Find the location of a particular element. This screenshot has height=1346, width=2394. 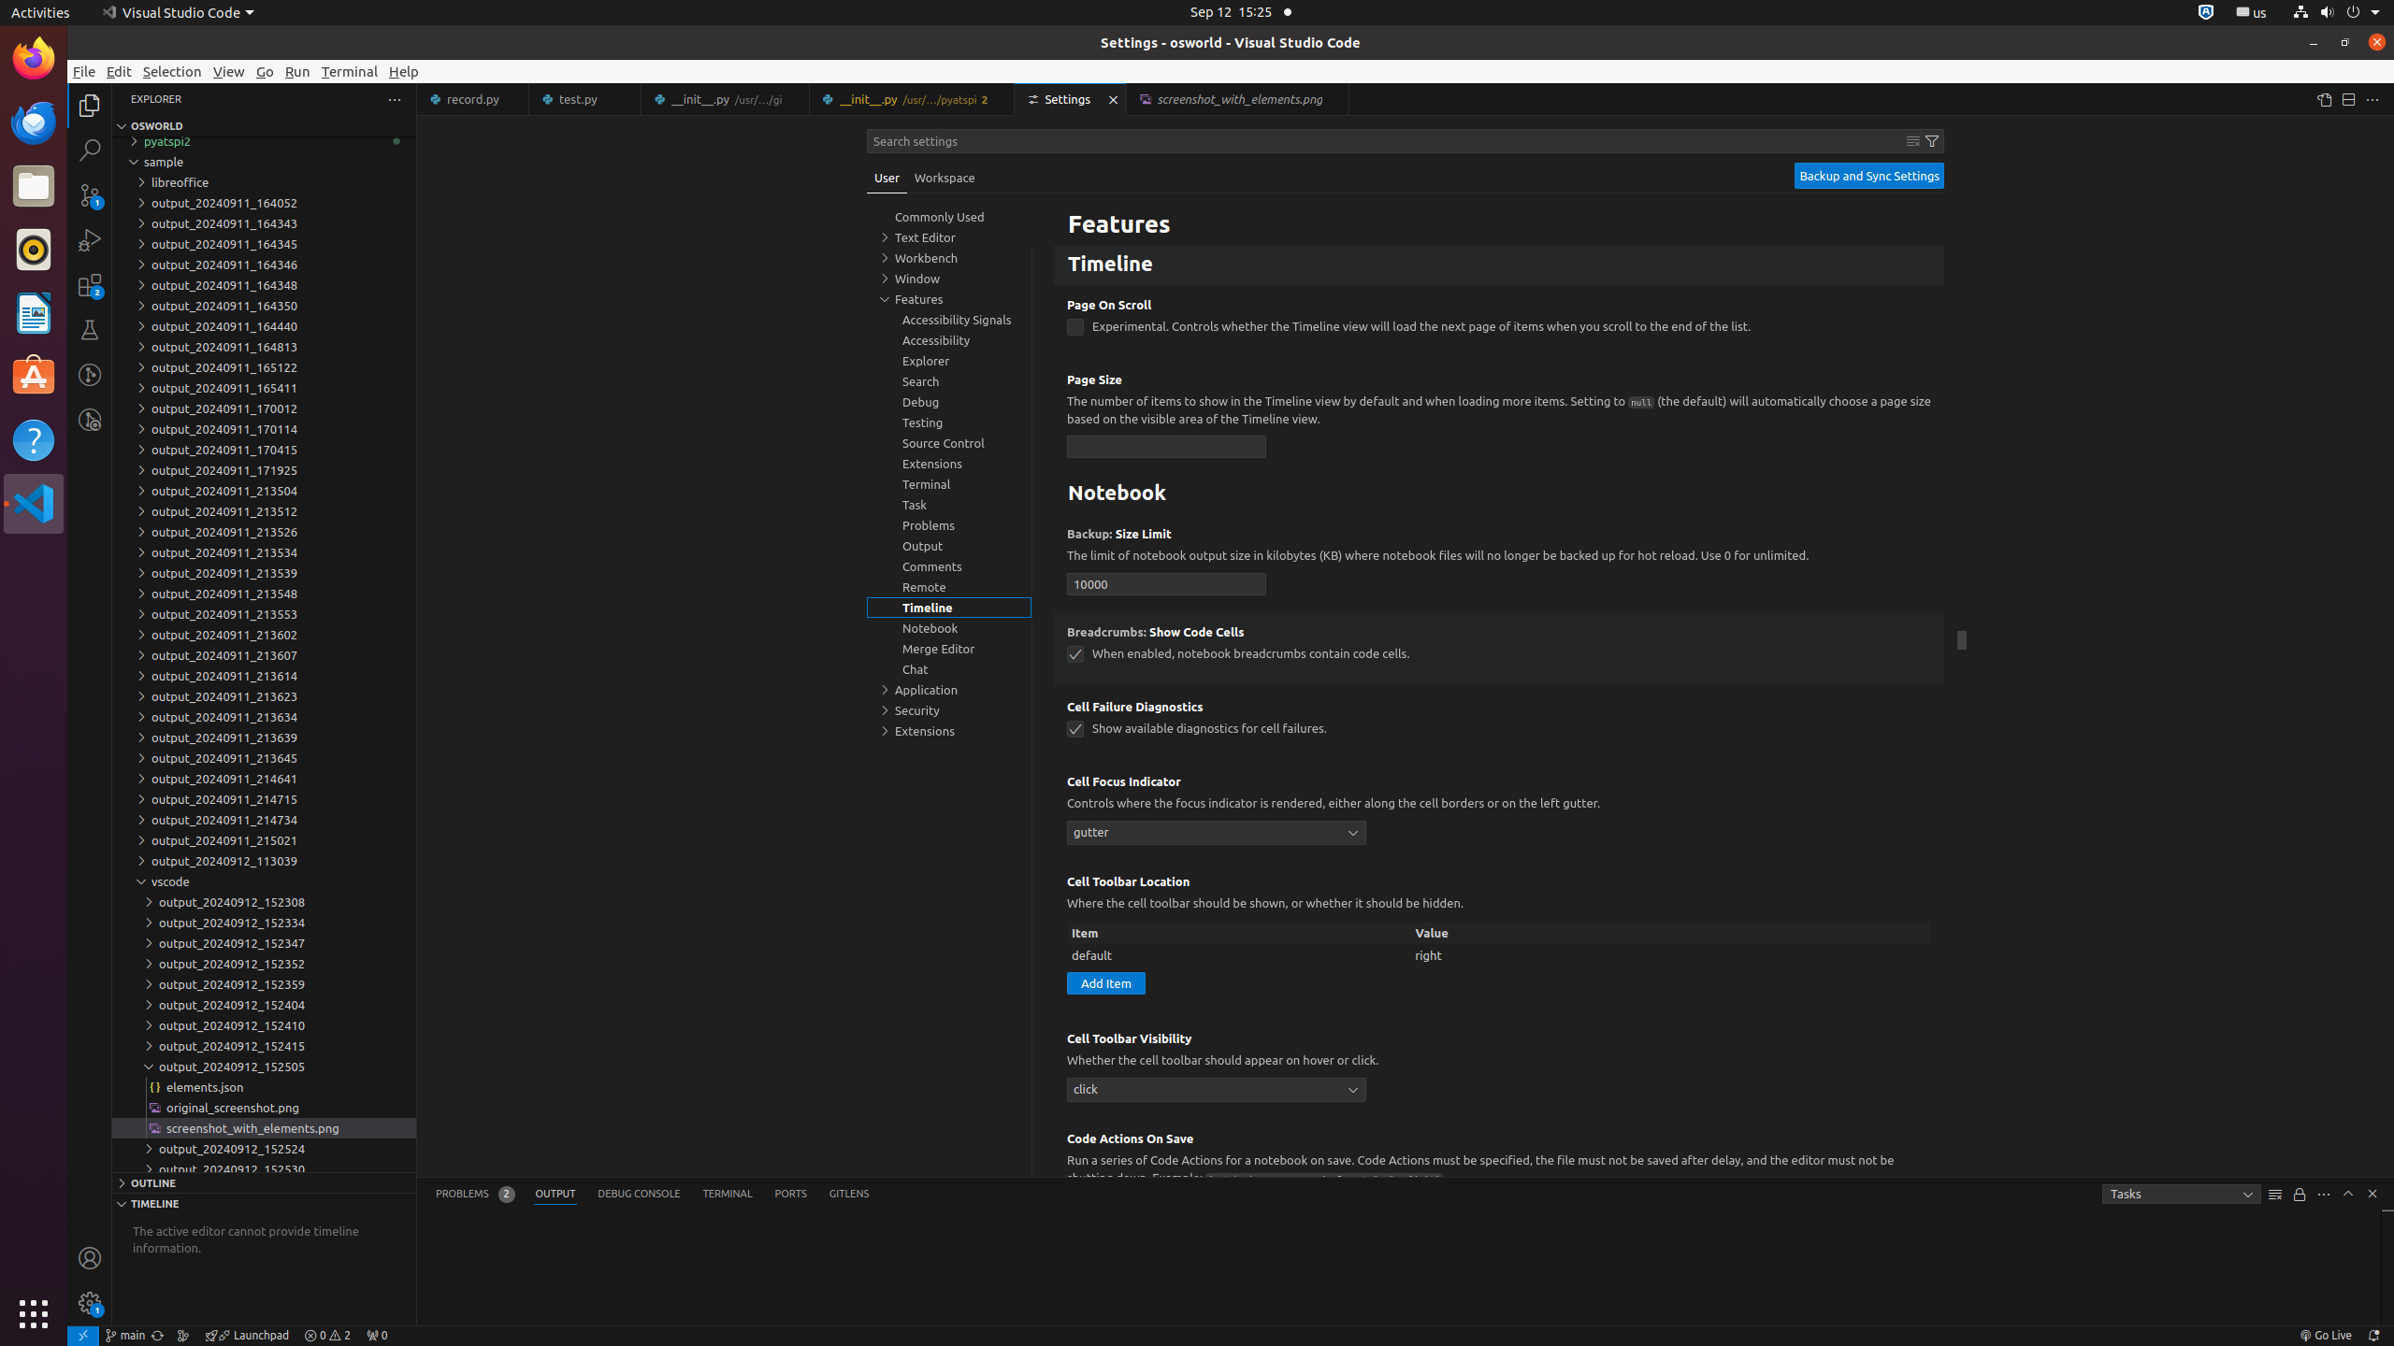

output_20240912_152404 is located at coordinates (264, 1005).